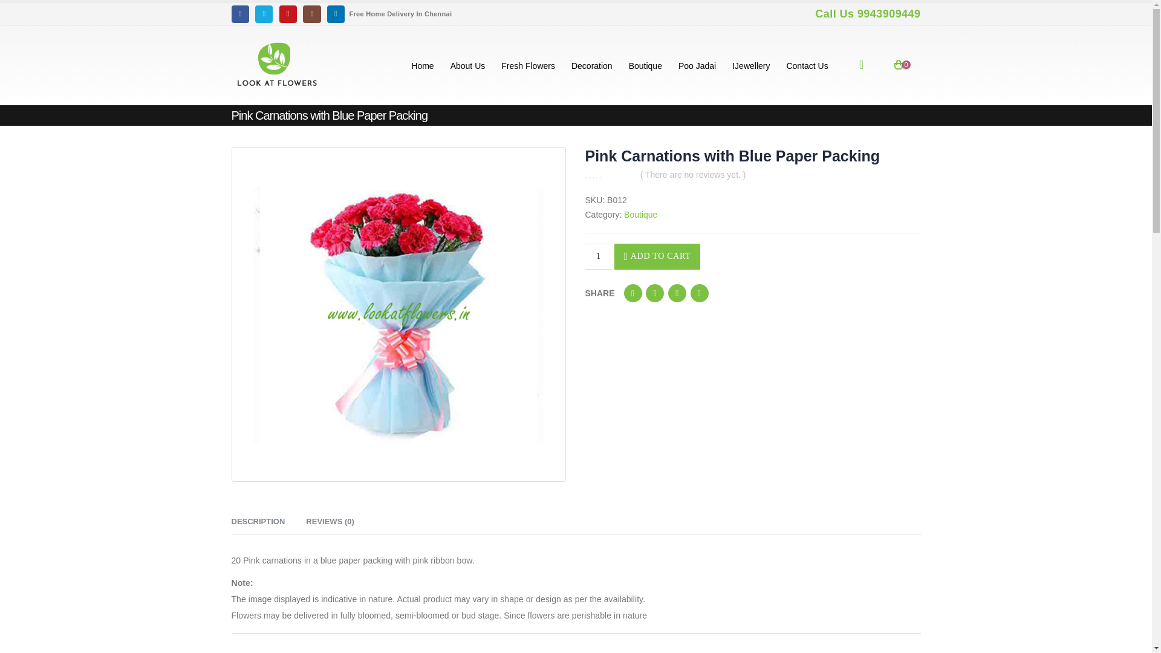 The width and height of the screenshot is (1161, 653). I want to click on Free Home Delivery In Chennai, so click(402, 13).